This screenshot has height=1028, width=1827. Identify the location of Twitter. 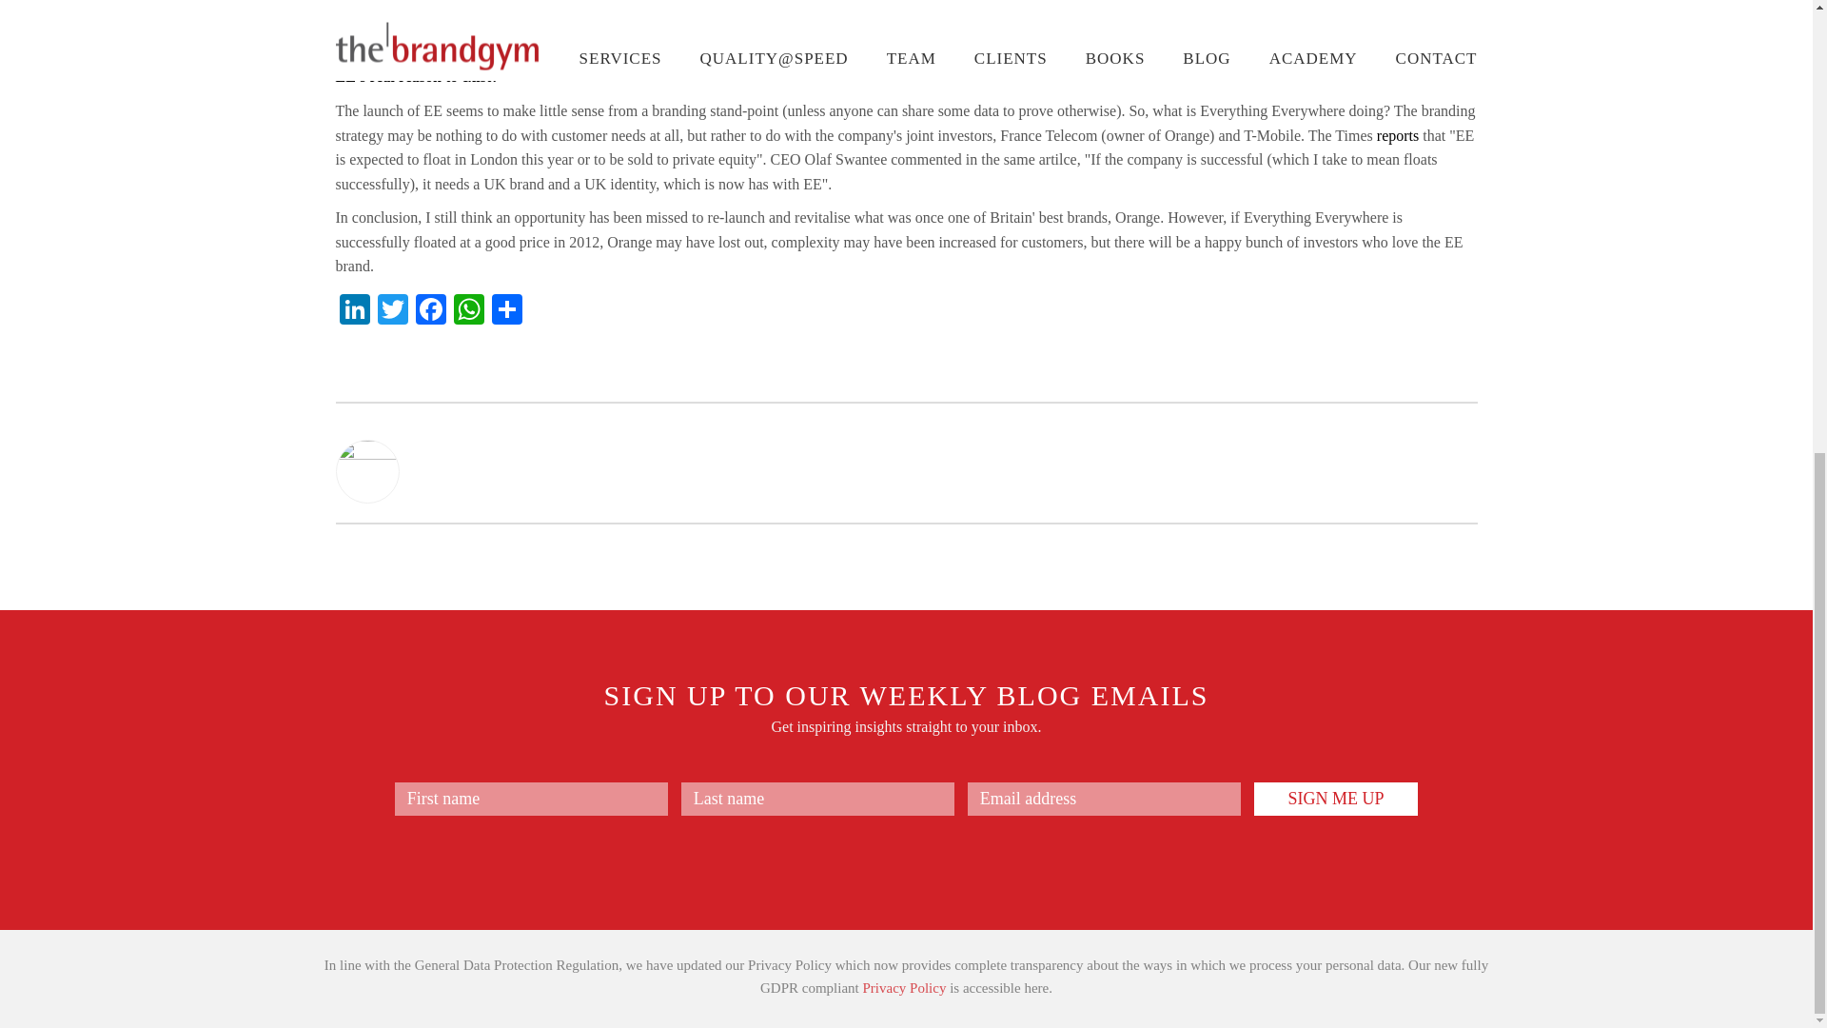
(392, 310).